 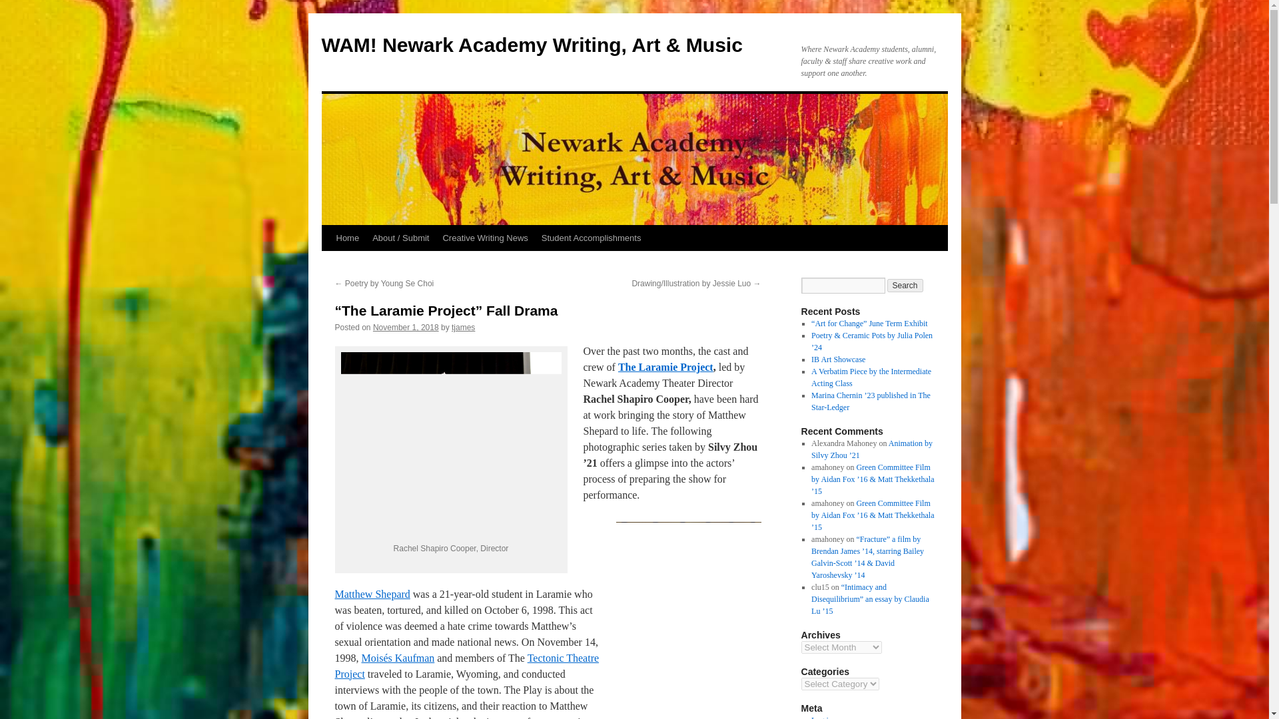 What do you see at coordinates (905, 285) in the screenshot?
I see `Search` at bounding box center [905, 285].